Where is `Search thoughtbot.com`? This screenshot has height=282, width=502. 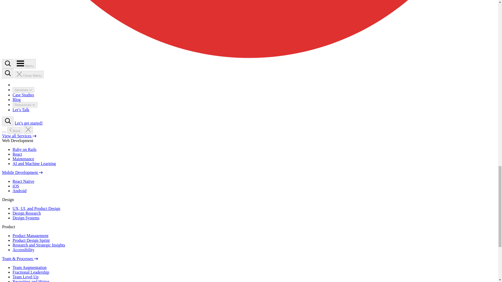
Search thoughtbot.com is located at coordinates (8, 64).